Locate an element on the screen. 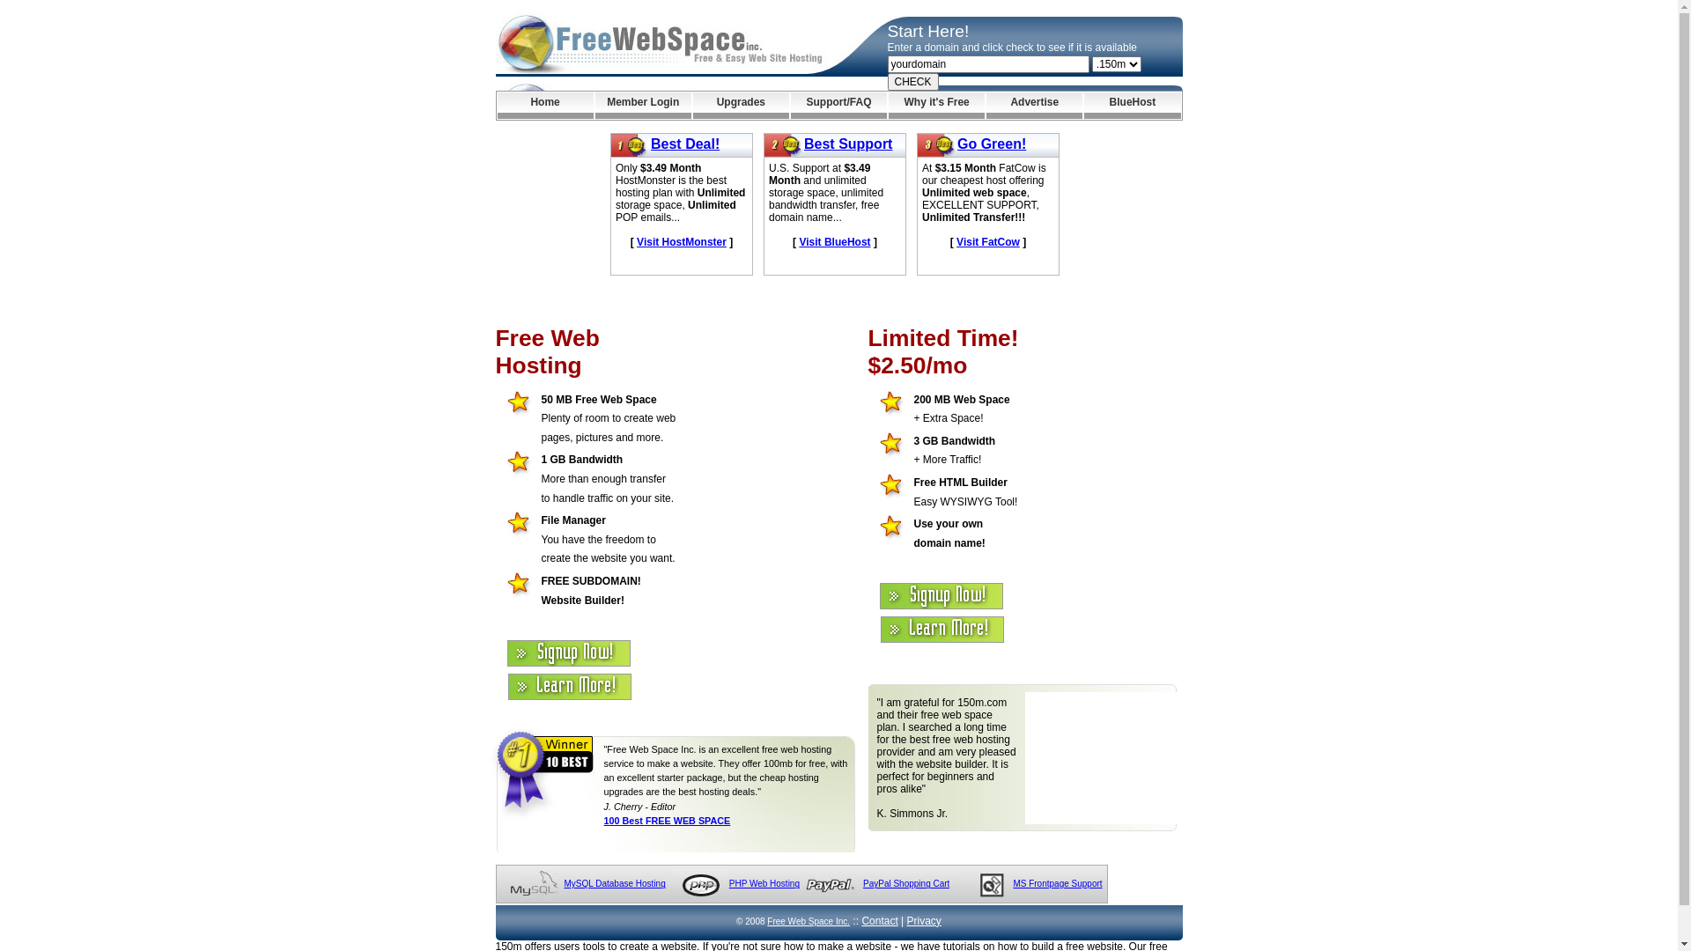 The width and height of the screenshot is (1691, 951). Advertise is located at coordinates (1034, 106).